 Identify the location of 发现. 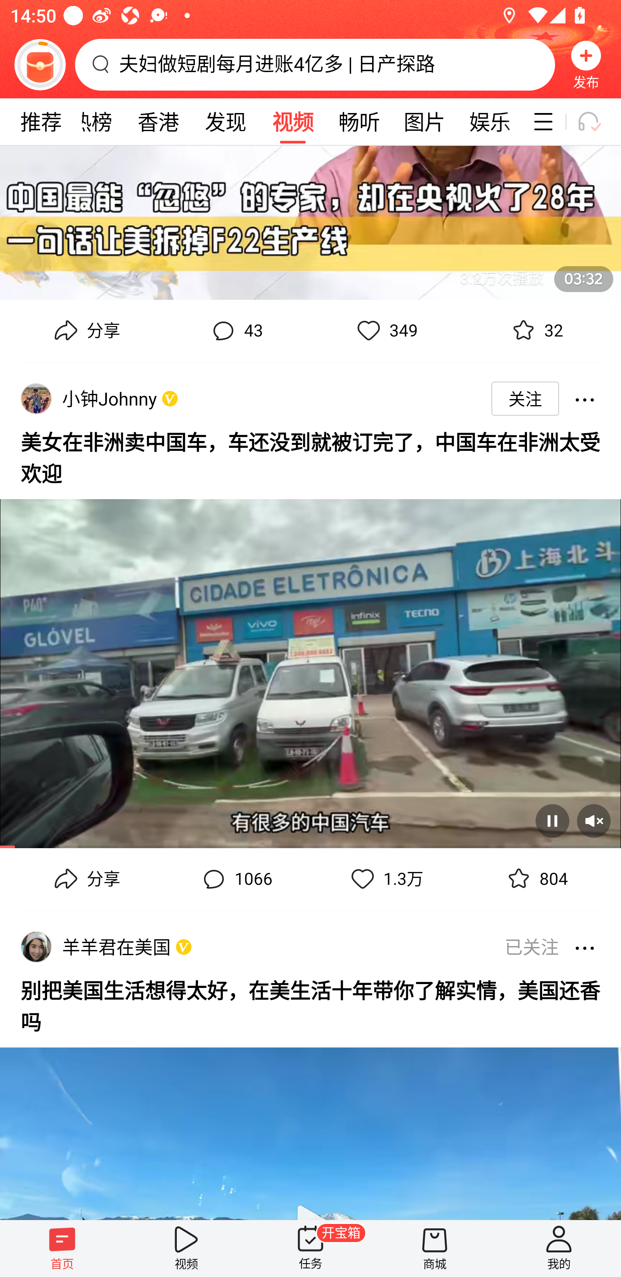
(225, 122).